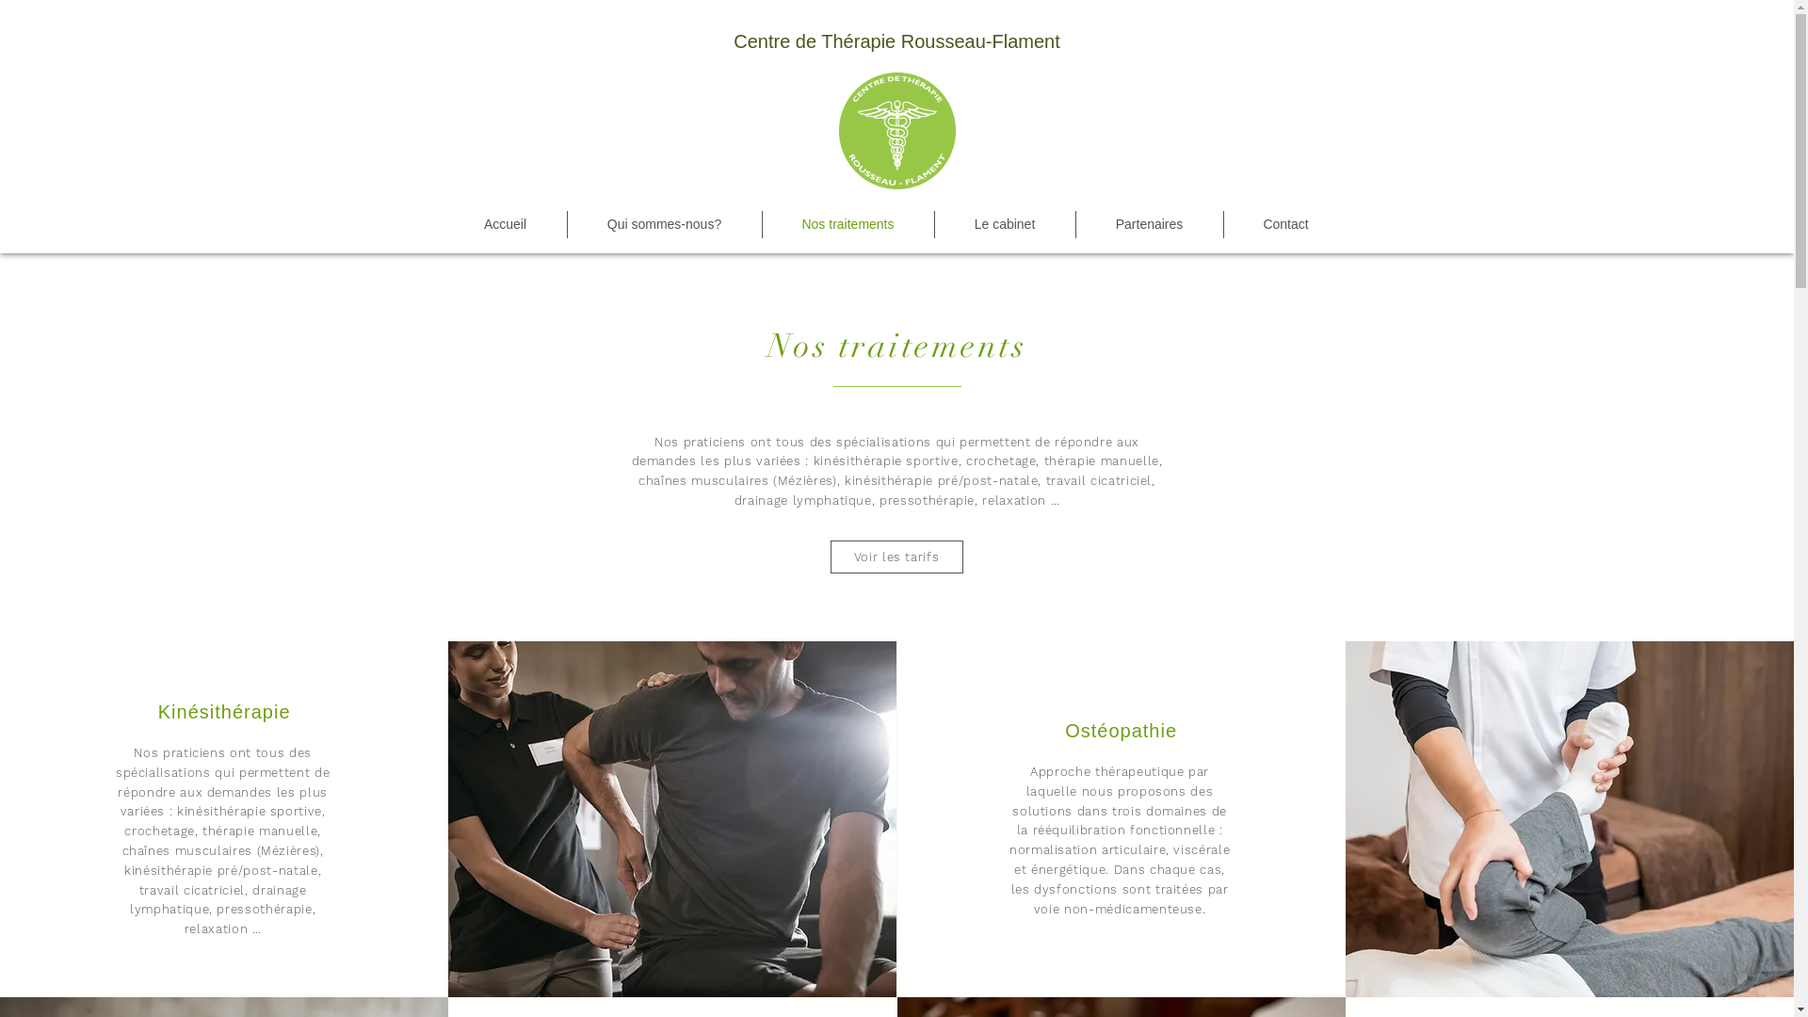 The image size is (1808, 1017). What do you see at coordinates (896, 131) in the screenshot?
I see `Sticker+vitrine+Caduceus.png` at bounding box center [896, 131].